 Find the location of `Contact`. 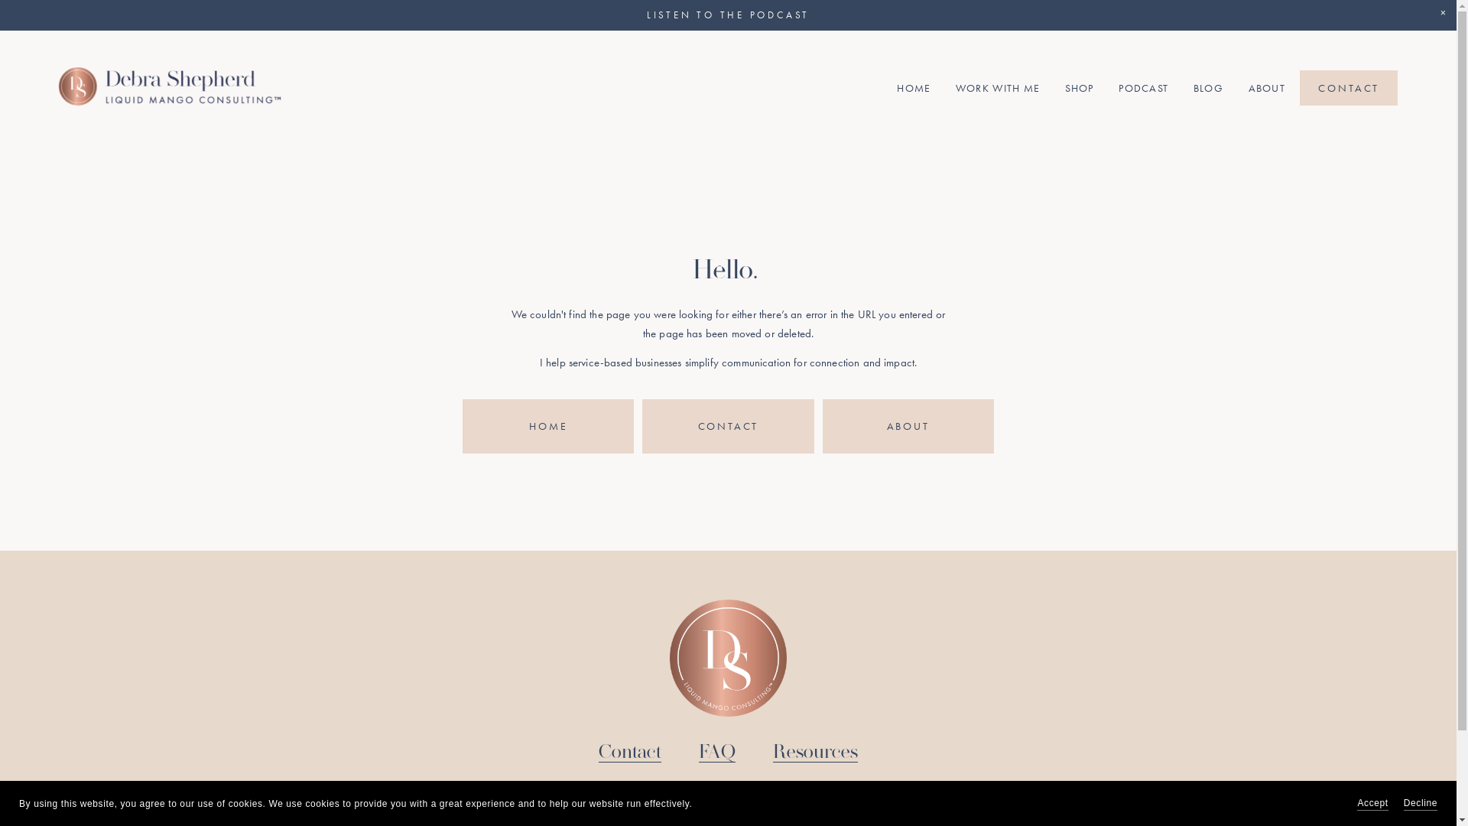

Contact is located at coordinates (630, 753).